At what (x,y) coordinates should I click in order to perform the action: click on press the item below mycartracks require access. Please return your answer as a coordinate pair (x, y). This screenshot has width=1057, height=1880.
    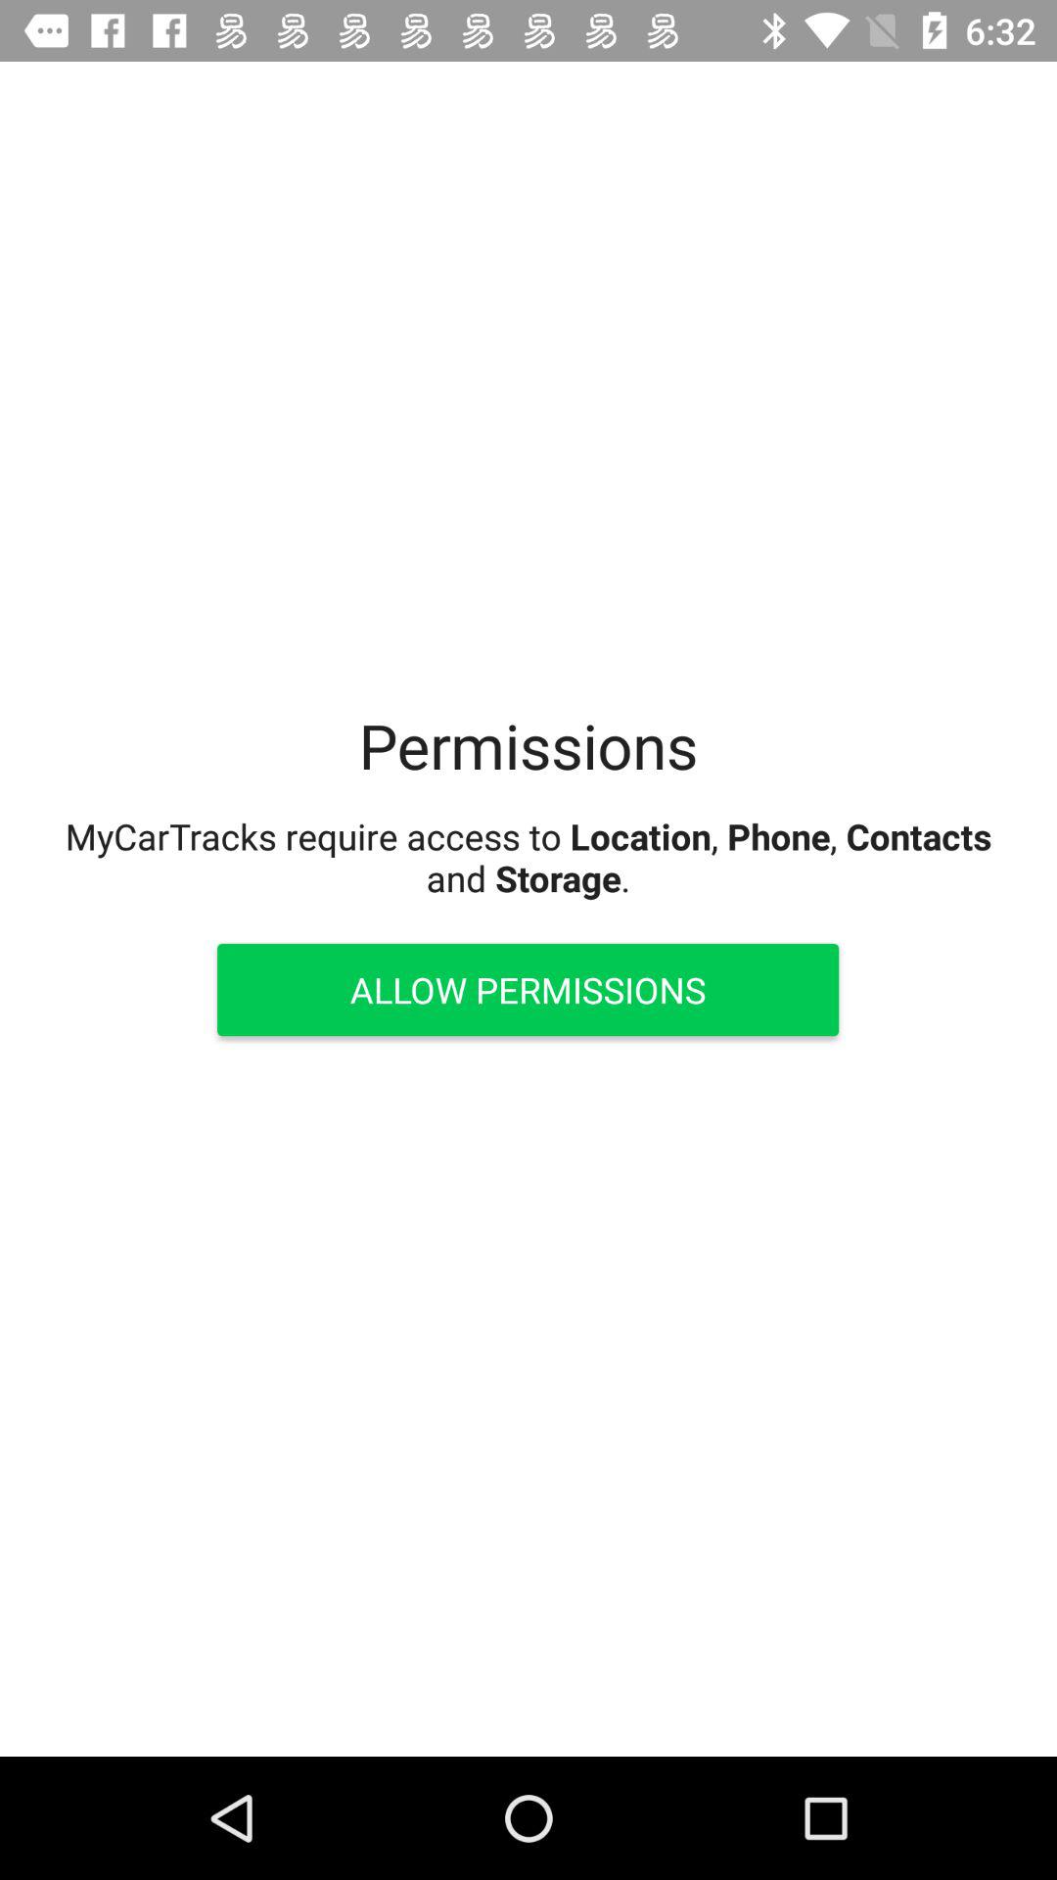
    Looking at the image, I should click on (528, 989).